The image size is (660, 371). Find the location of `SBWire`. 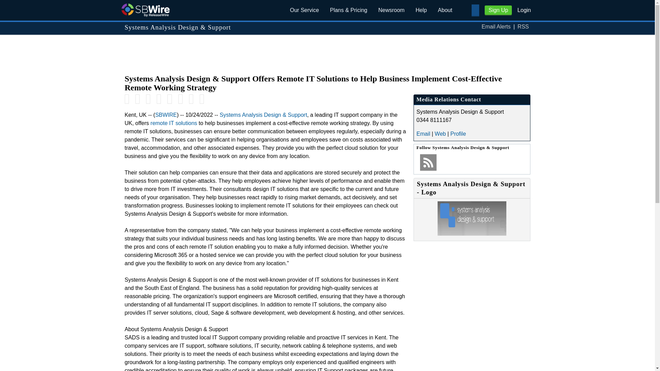

SBWire is located at coordinates (145, 10).